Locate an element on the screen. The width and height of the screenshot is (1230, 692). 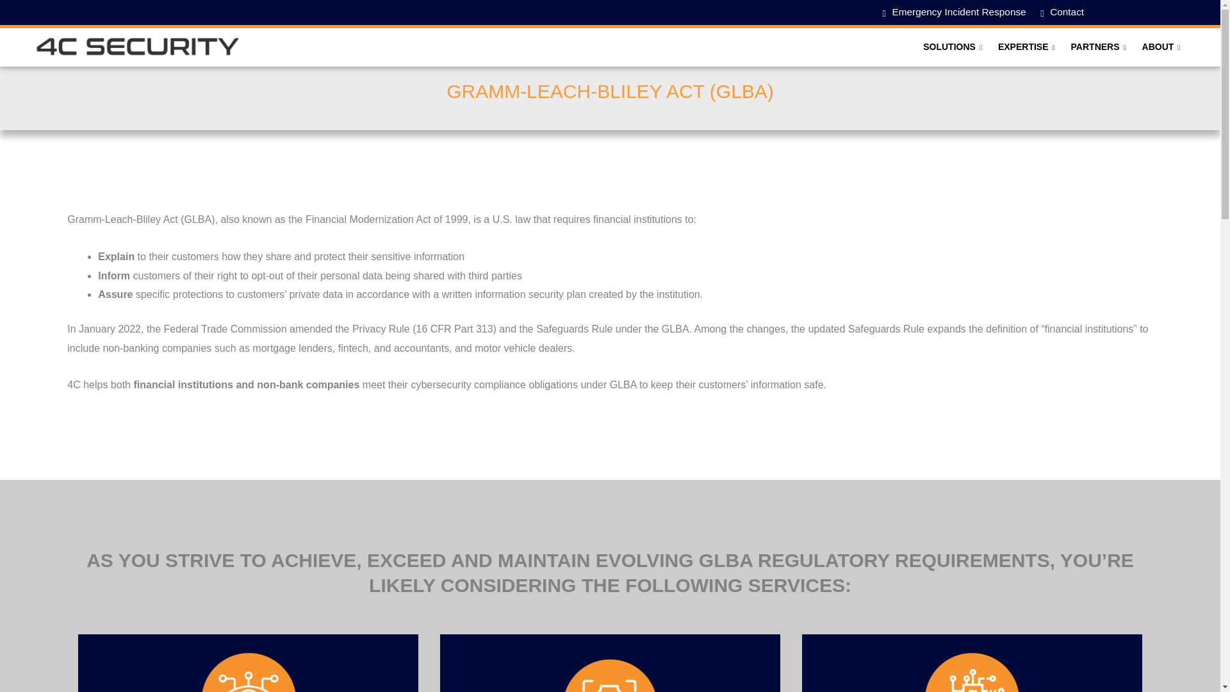
Contact is located at coordinates (1062, 12).